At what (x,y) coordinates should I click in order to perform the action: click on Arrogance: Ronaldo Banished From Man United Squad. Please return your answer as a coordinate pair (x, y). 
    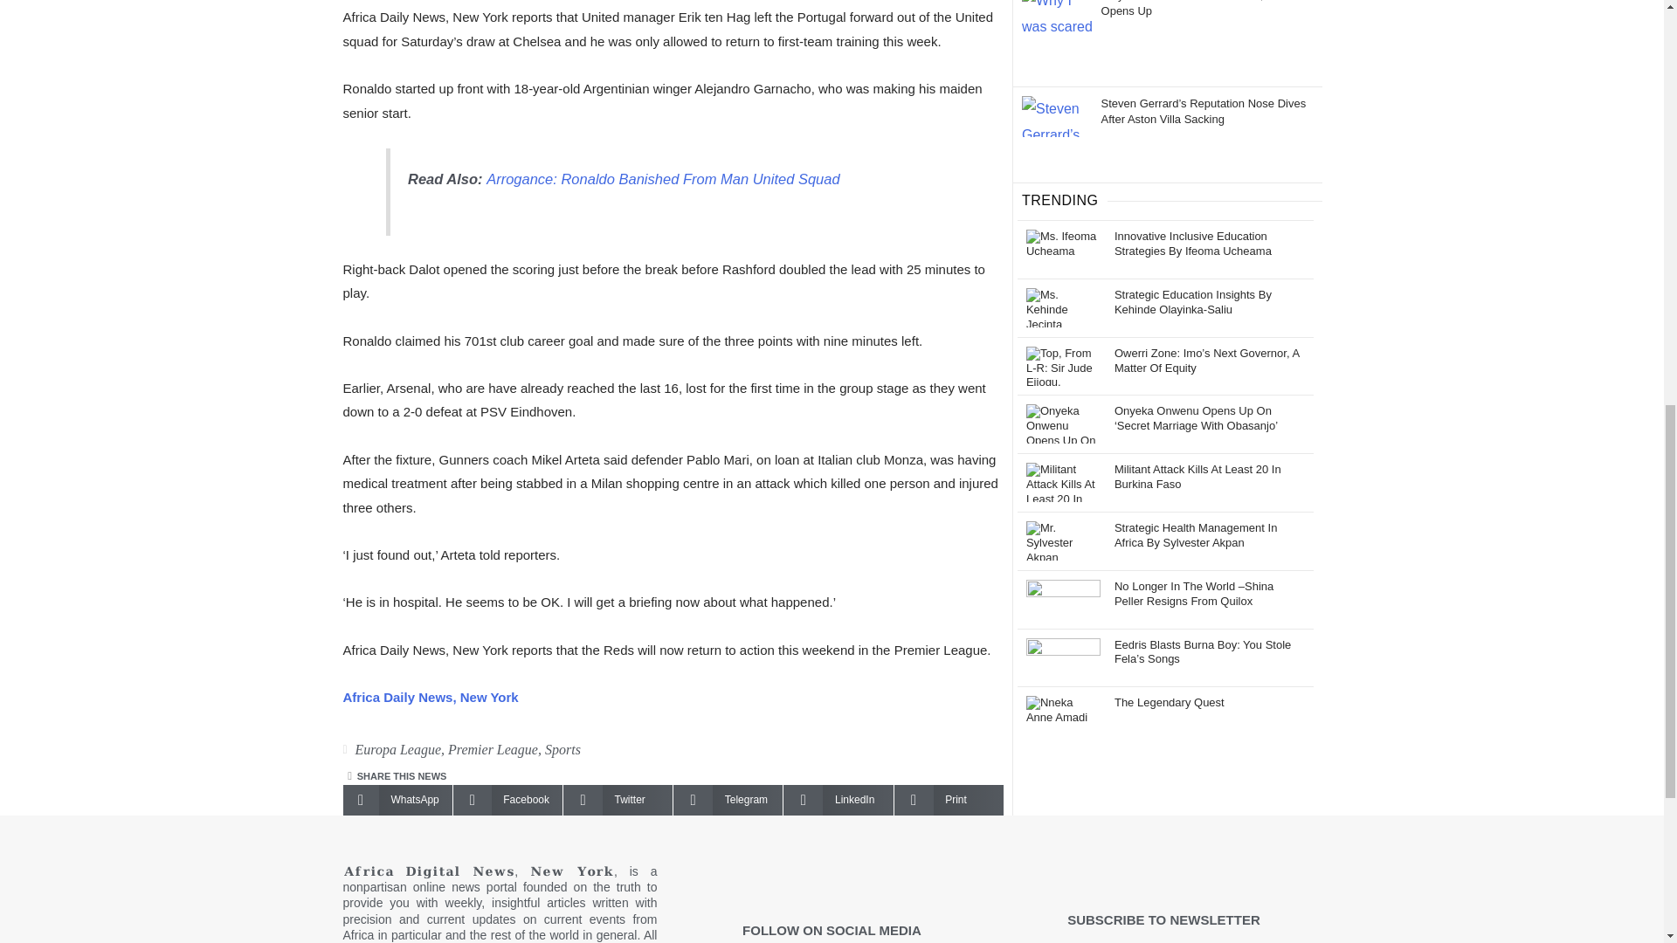
    Looking at the image, I should click on (662, 178).